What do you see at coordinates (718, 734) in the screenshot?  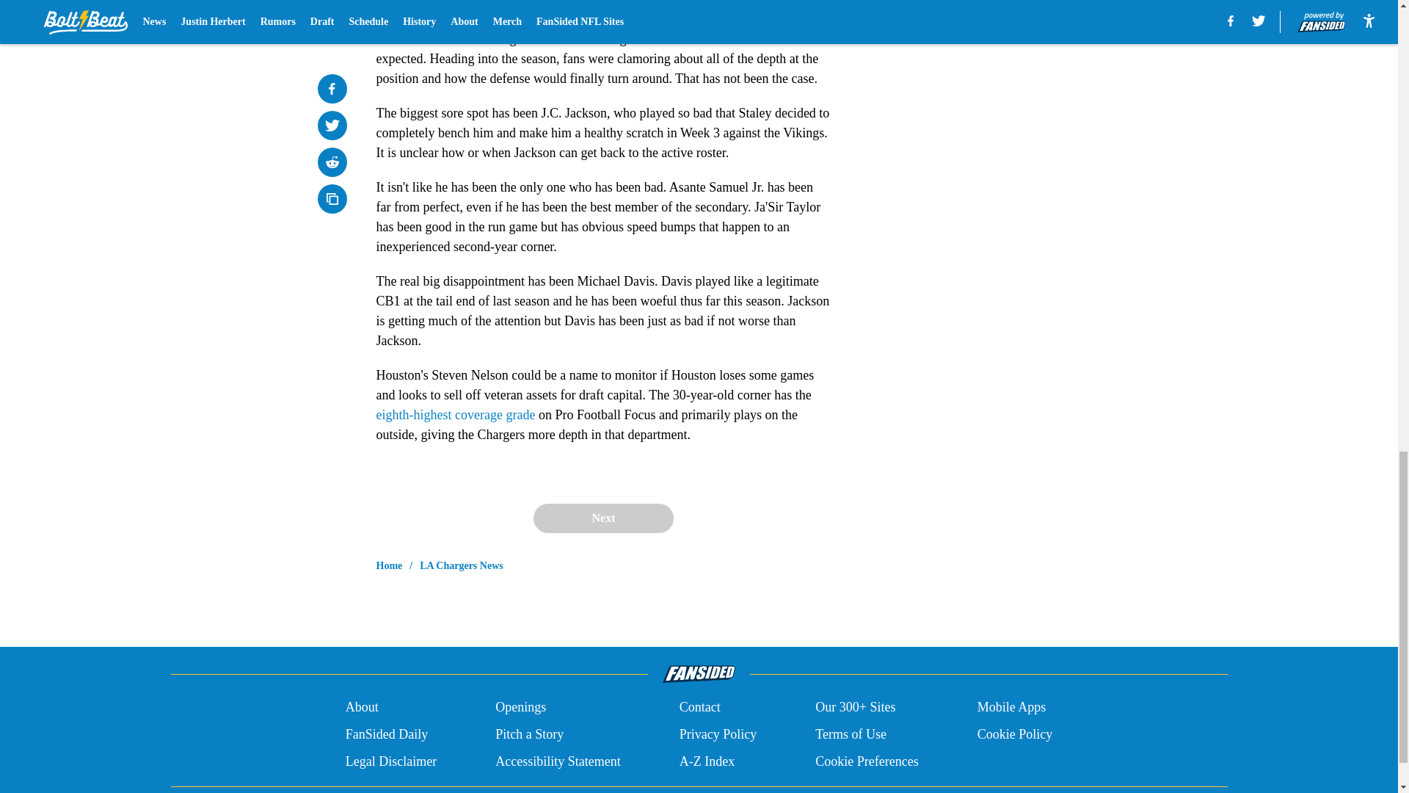 I see `Privacy Policy` at bounding box center [718, 734].